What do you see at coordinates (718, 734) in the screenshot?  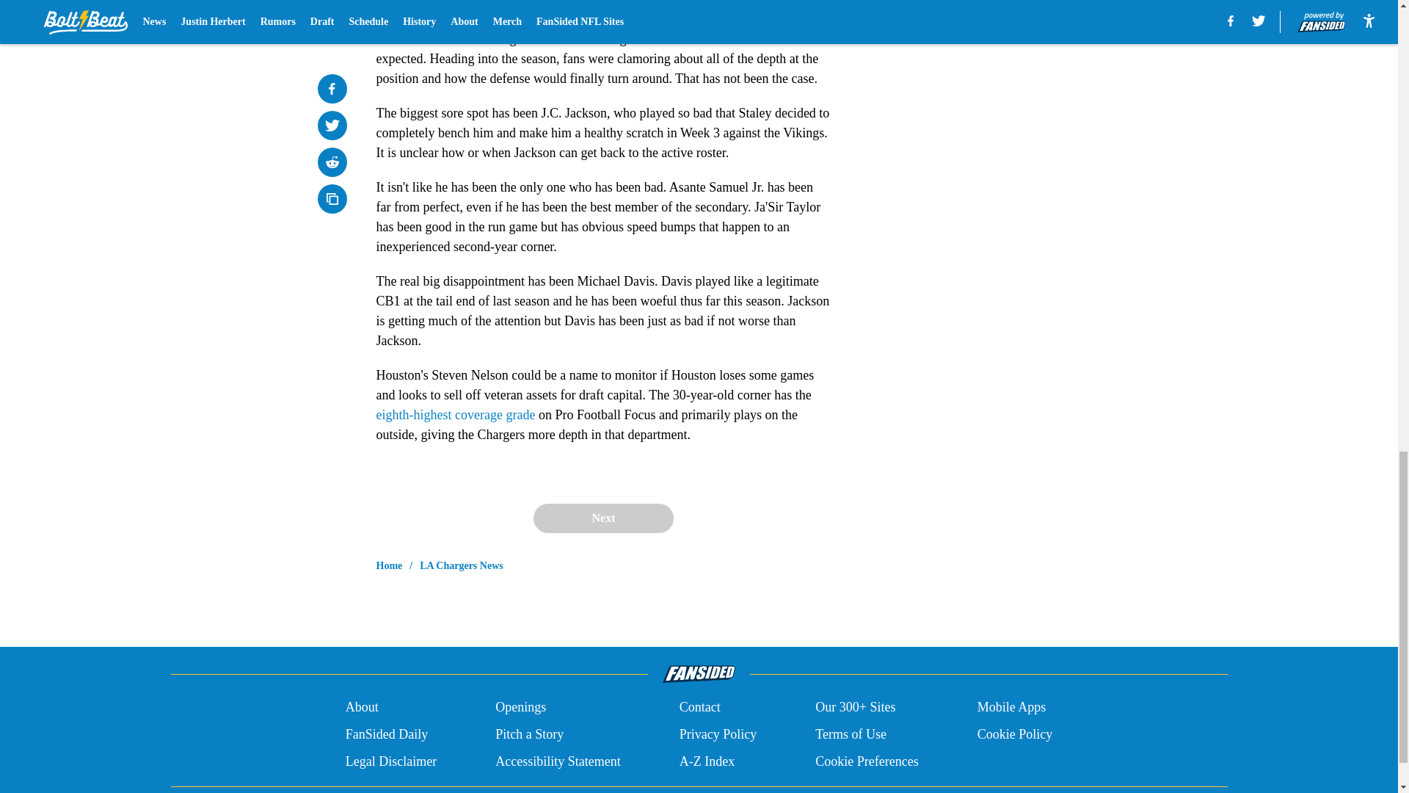 I see `Privacy Policy` at bounding box center [718, 734].